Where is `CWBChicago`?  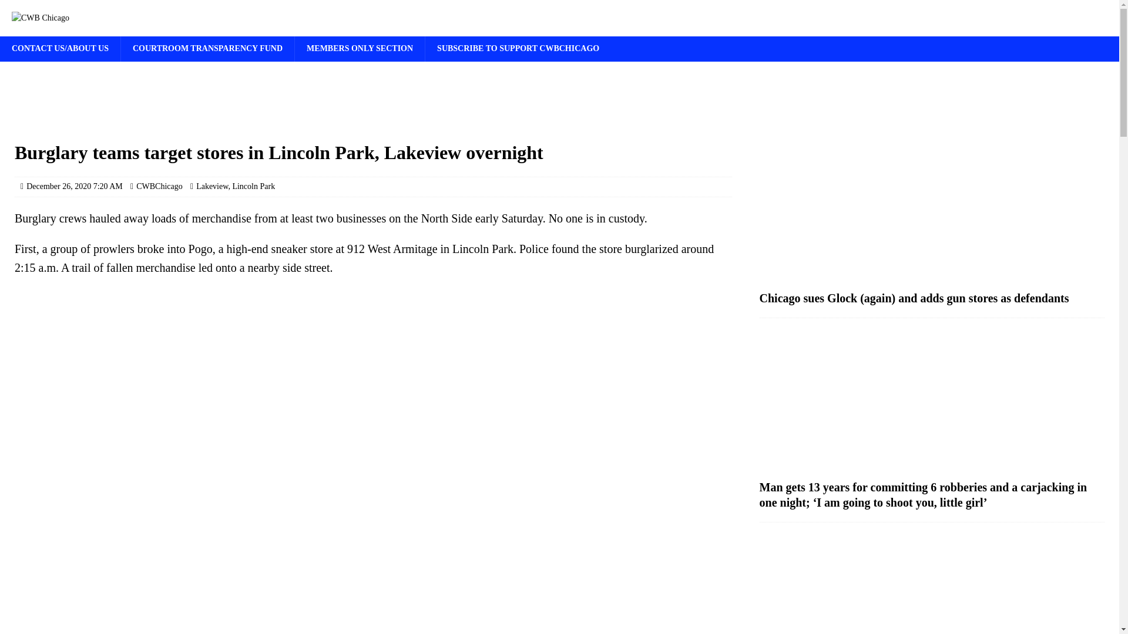
CWBChicago is located at coordinates (160, 186).